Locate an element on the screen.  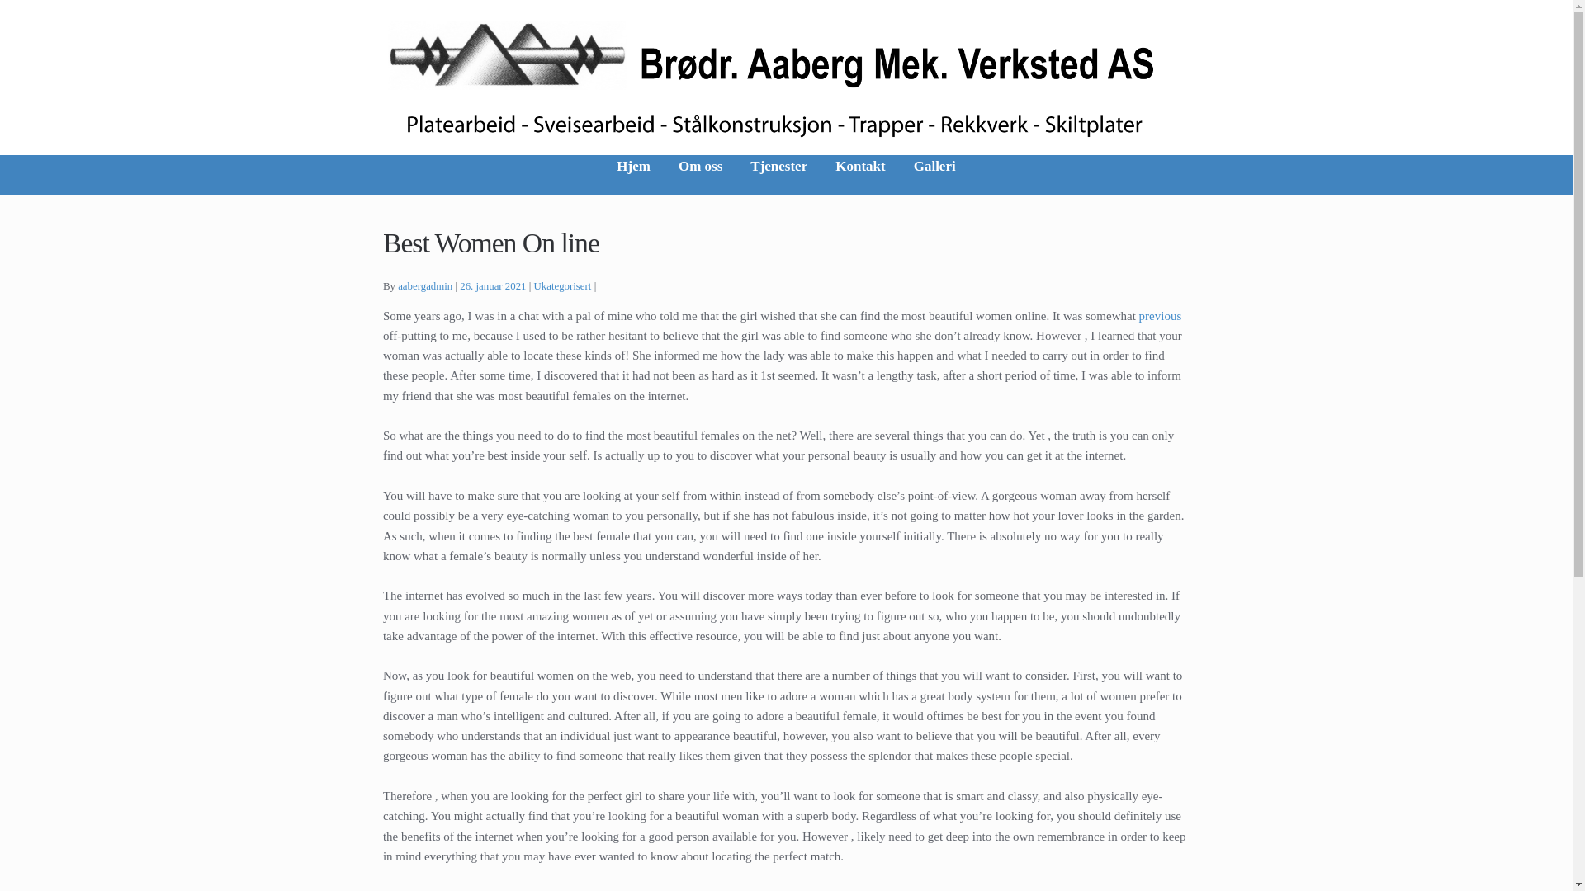
previous is located at coordinates (1161, 315).